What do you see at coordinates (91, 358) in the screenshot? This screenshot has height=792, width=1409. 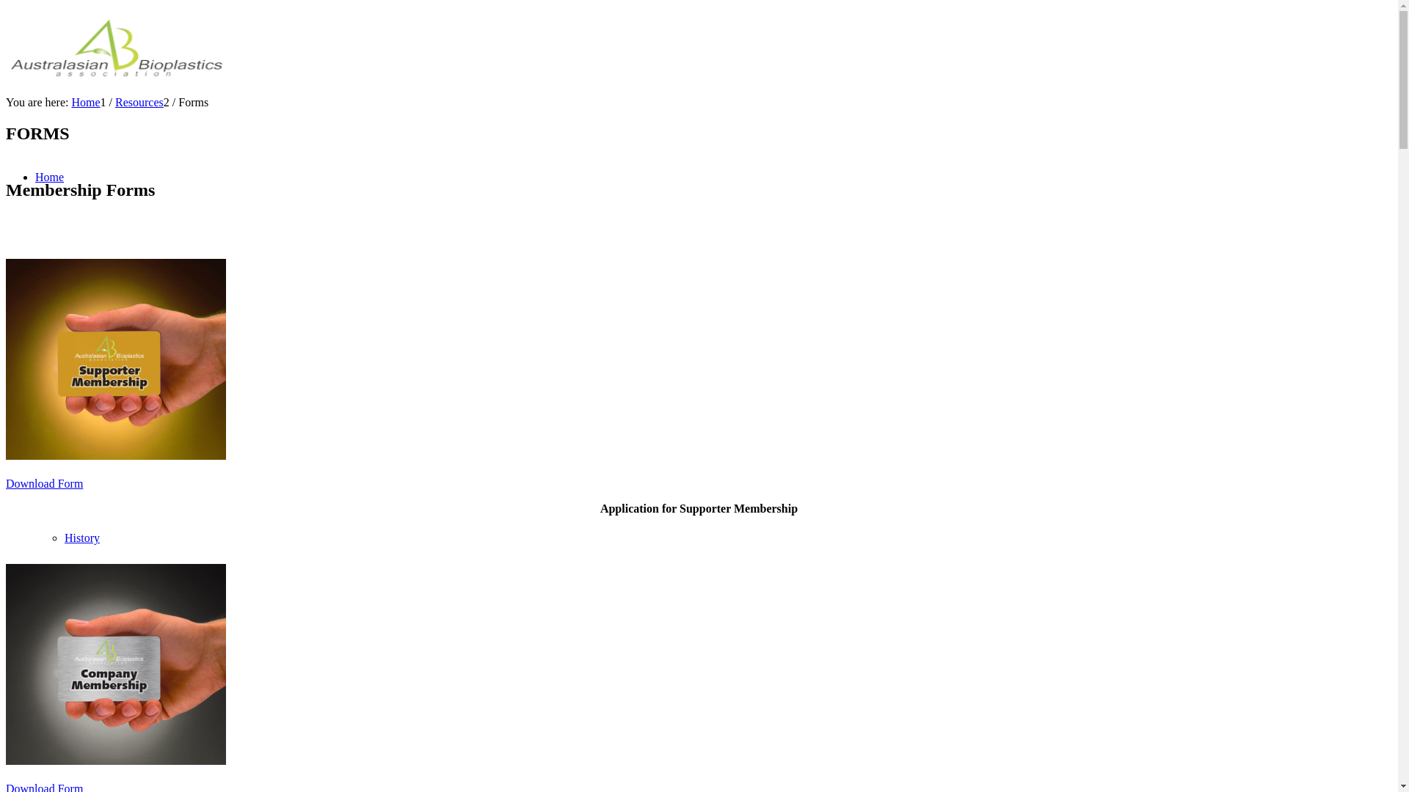 I see `Our People` at bounding box center [91, 358].